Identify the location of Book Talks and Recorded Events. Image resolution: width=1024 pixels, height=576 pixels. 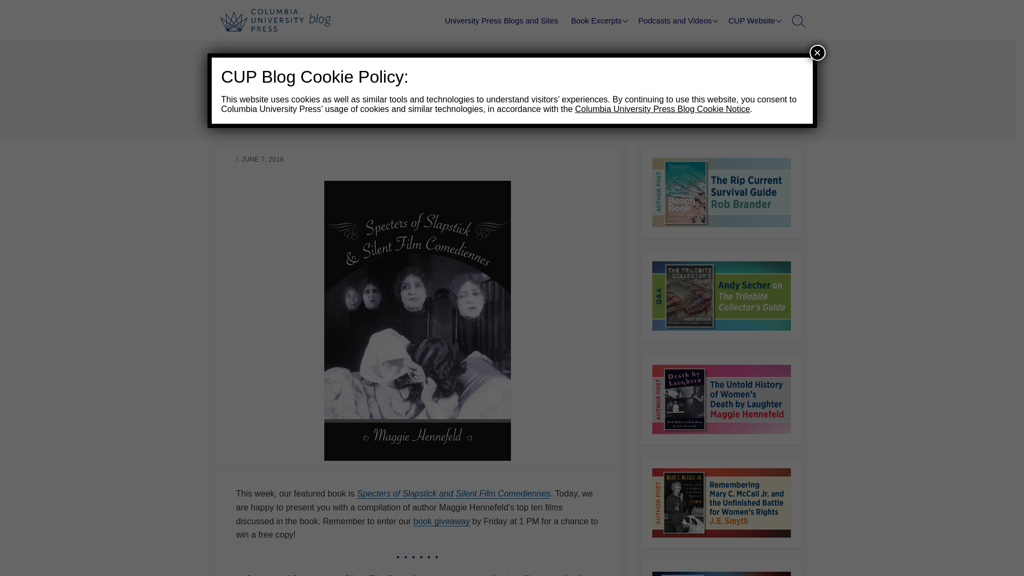
(685, 62).